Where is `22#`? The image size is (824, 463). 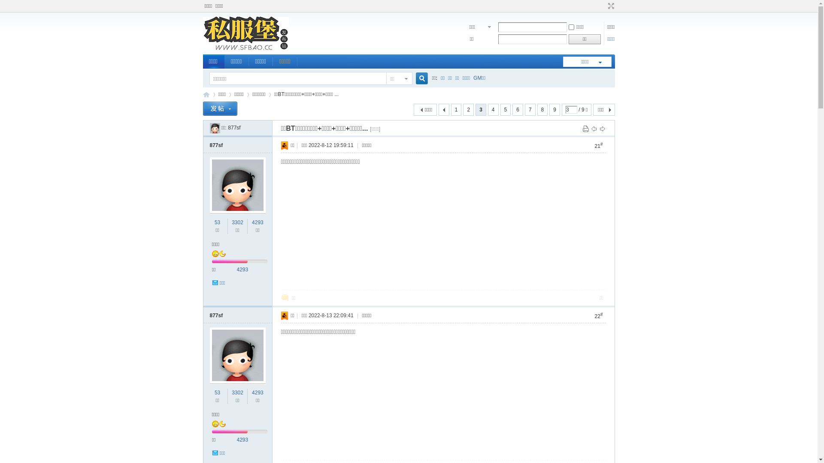 22# is located at coordinates (599, 316).